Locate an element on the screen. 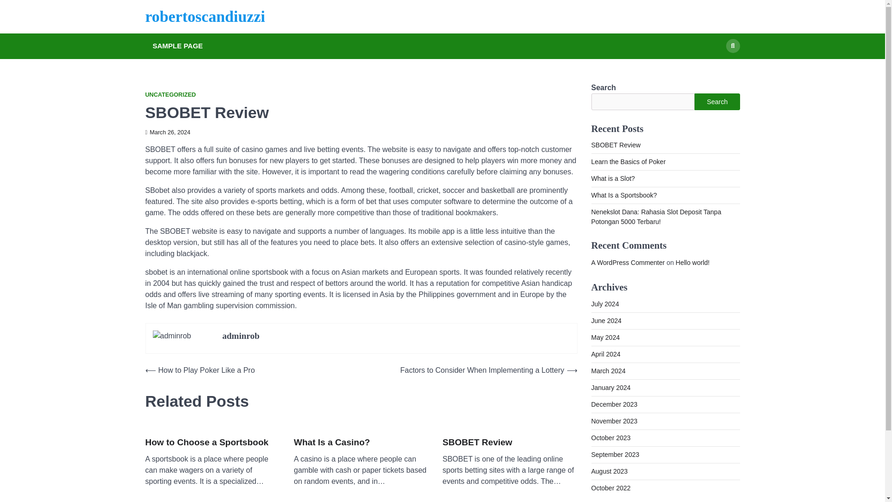 The image size is (892, 502). Search is located at coordinates (732, 46).